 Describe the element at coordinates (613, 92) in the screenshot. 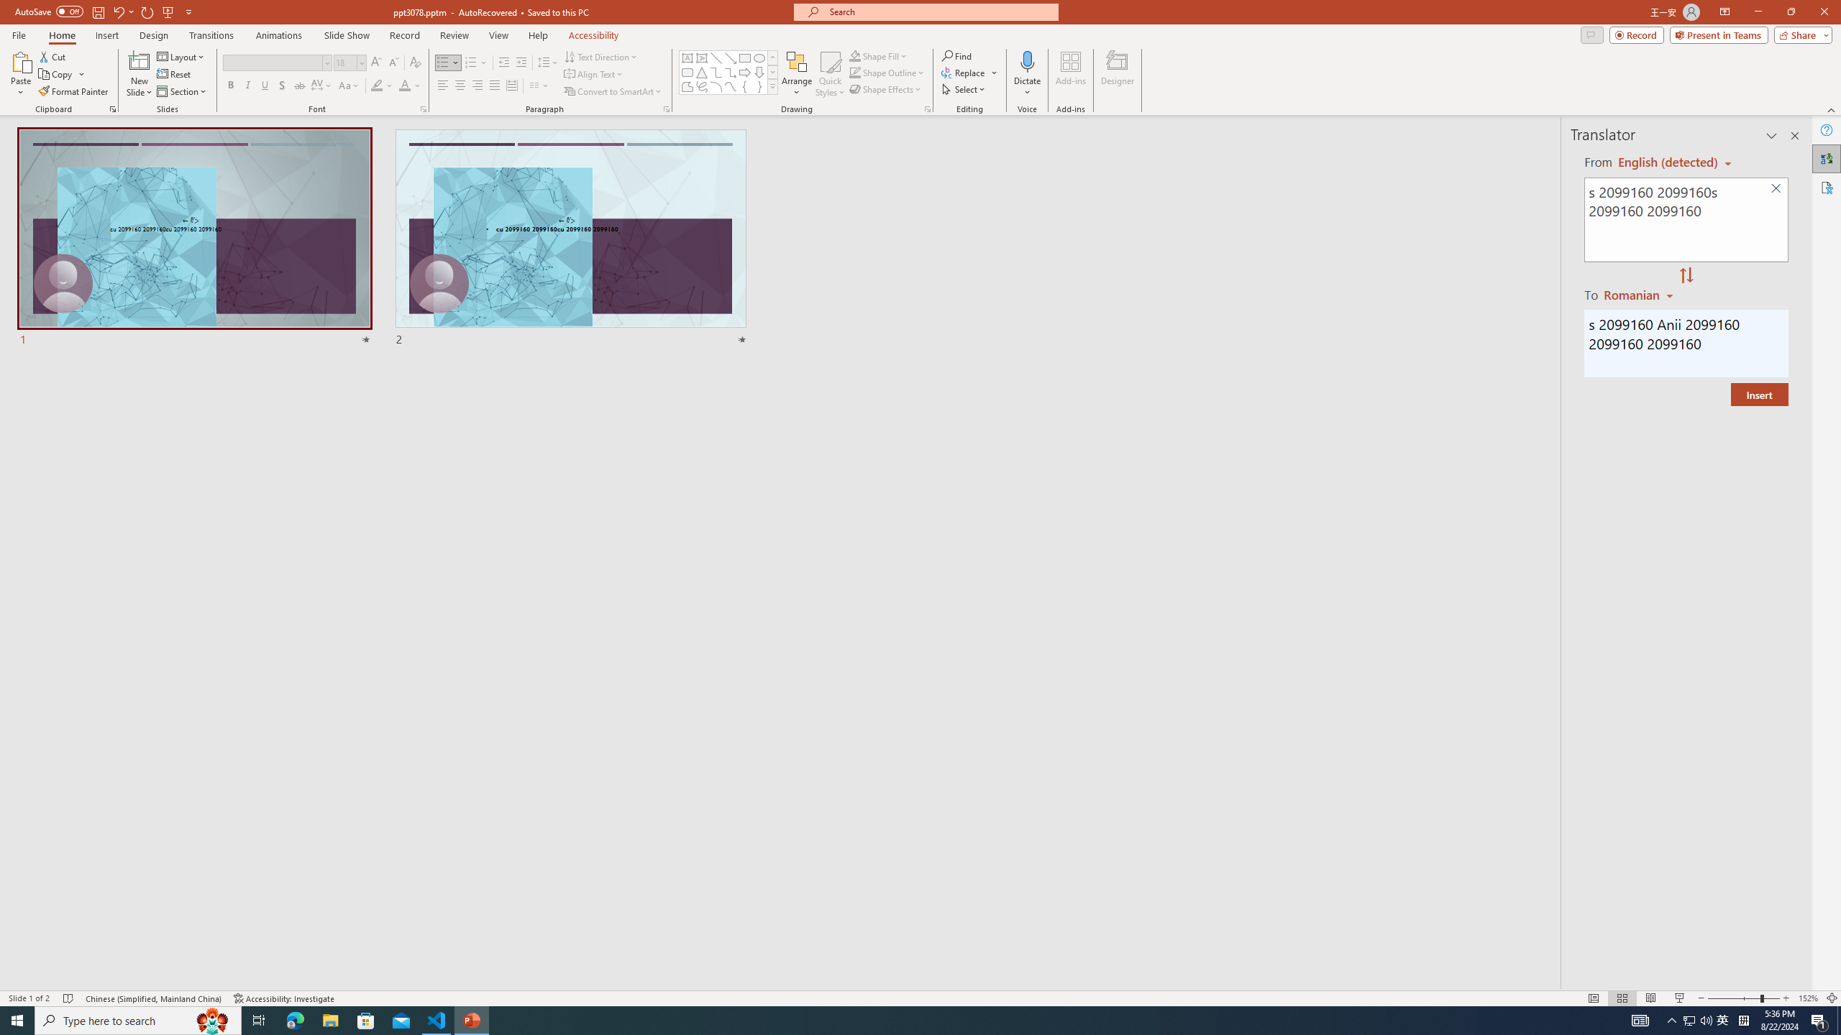

I see `Convert to SmartArt` at that location.